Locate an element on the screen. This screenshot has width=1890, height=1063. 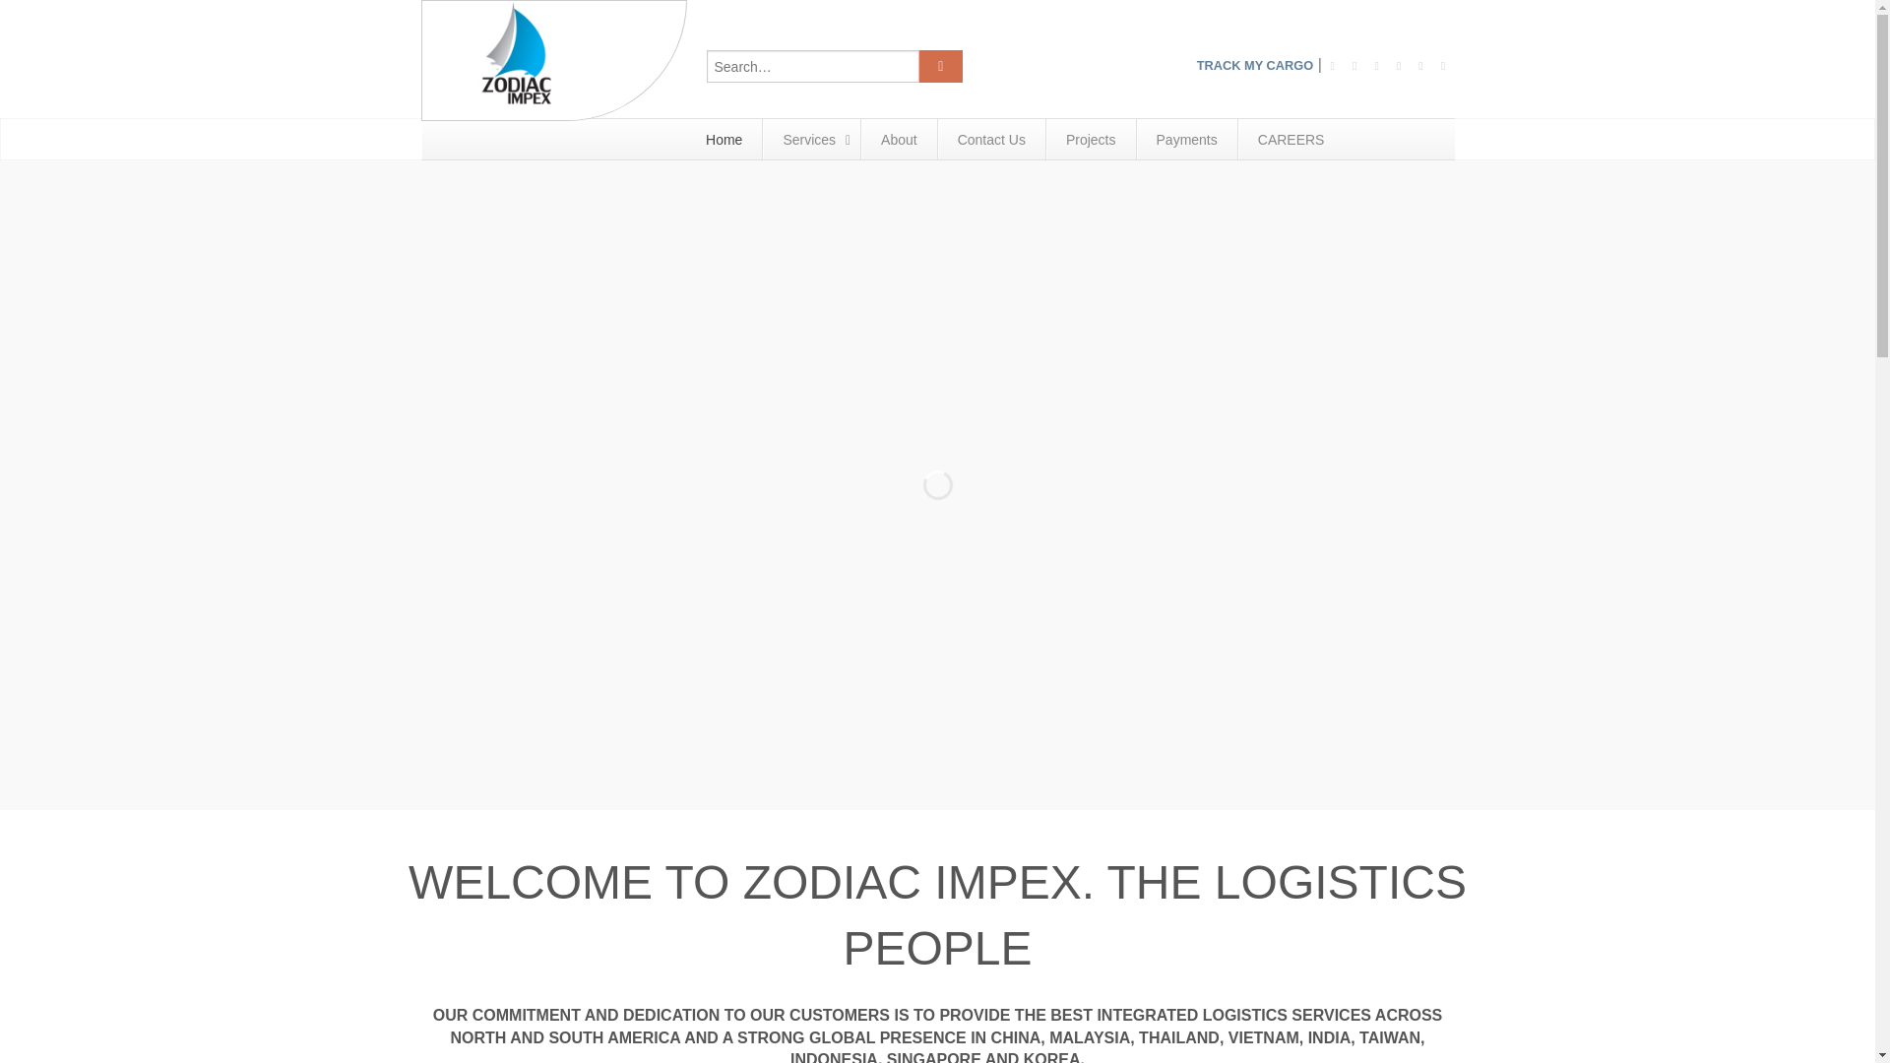
About is located at coordinates (898, 139).